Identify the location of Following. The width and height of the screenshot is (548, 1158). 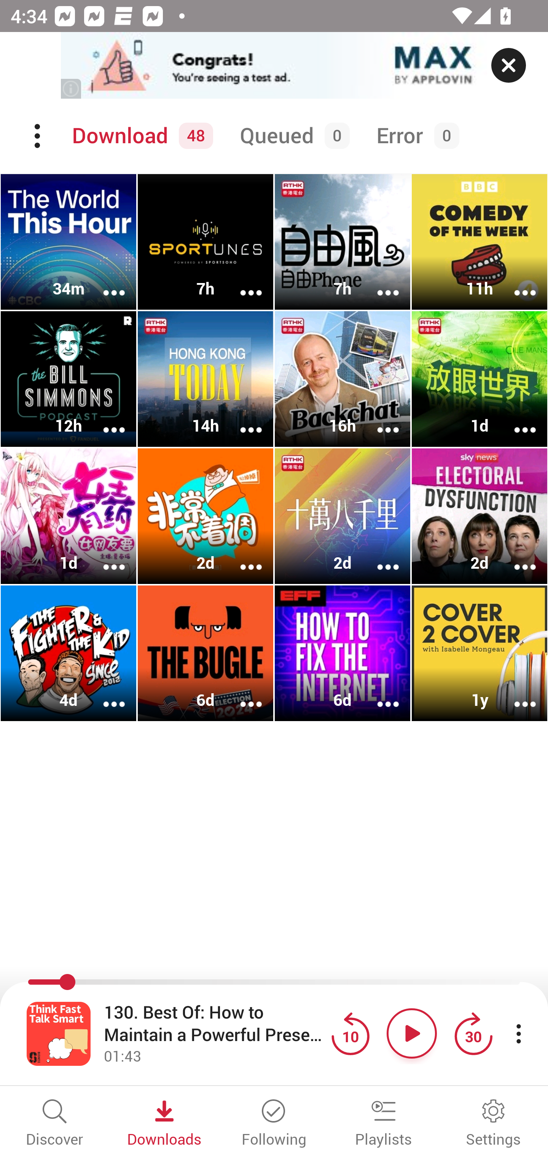
(274, 1124).